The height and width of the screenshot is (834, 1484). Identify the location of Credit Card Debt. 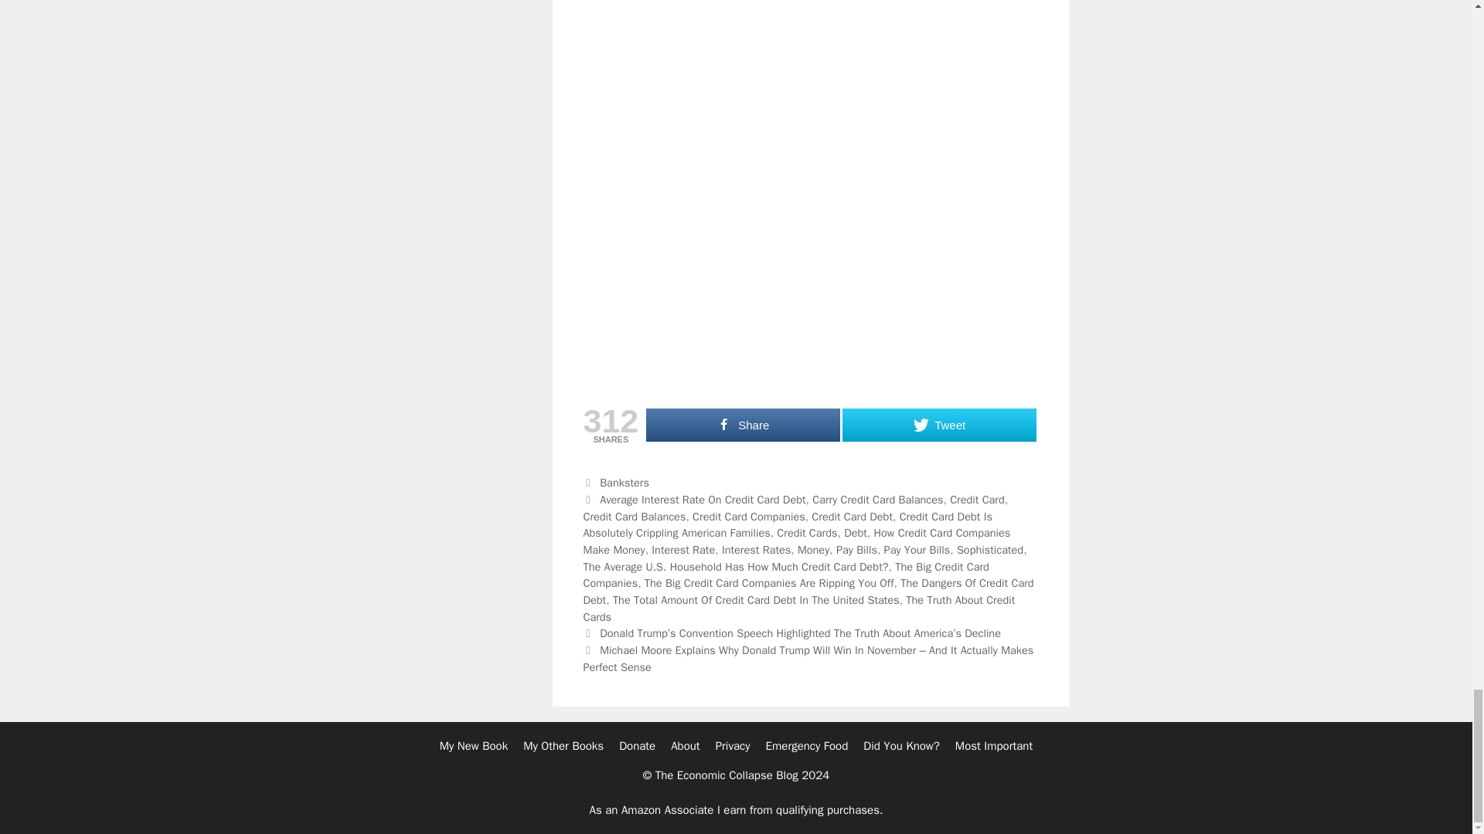
(852, 516).